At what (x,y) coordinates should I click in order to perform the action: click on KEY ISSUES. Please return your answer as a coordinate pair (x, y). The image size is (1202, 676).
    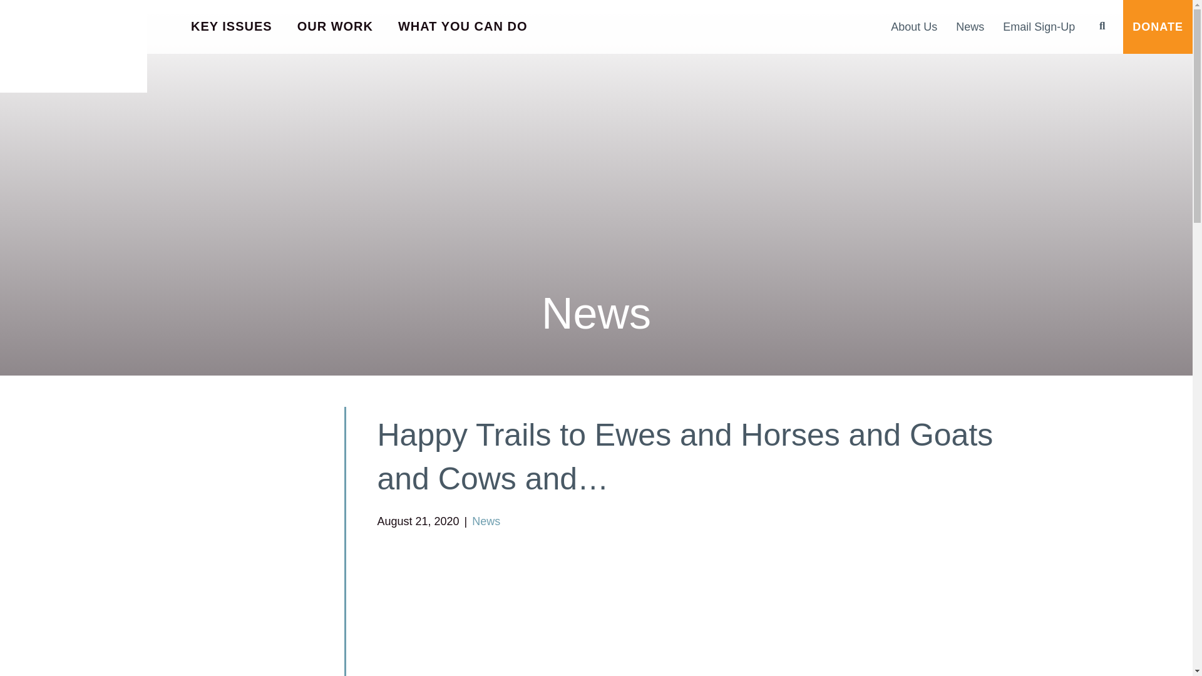
    Looking at the image, I should click on (232, 27).